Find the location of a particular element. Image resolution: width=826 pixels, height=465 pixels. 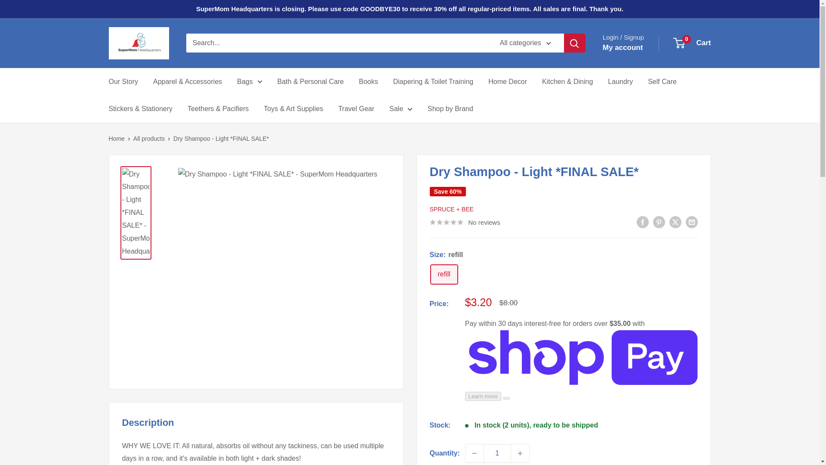

1 is located at coordinates (497, 453).